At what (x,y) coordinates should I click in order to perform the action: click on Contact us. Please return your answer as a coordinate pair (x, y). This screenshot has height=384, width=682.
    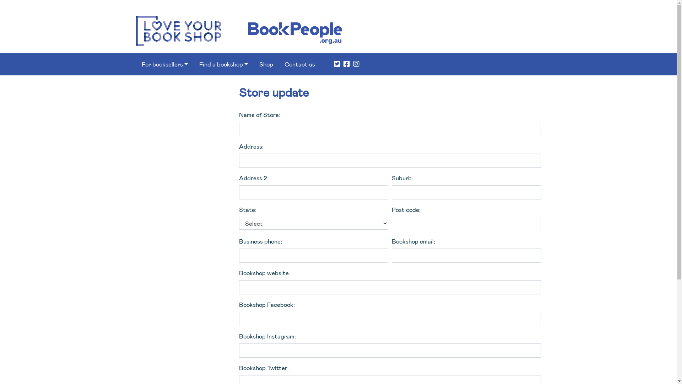
    Looking at the image, I should click on (300, 64).